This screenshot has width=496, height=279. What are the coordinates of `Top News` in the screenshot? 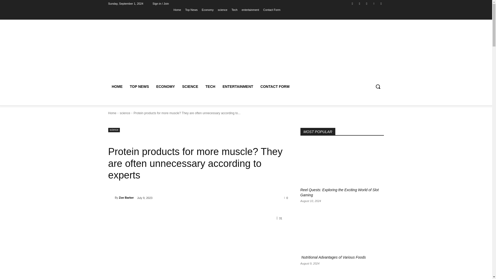 It's located at (191, 10).